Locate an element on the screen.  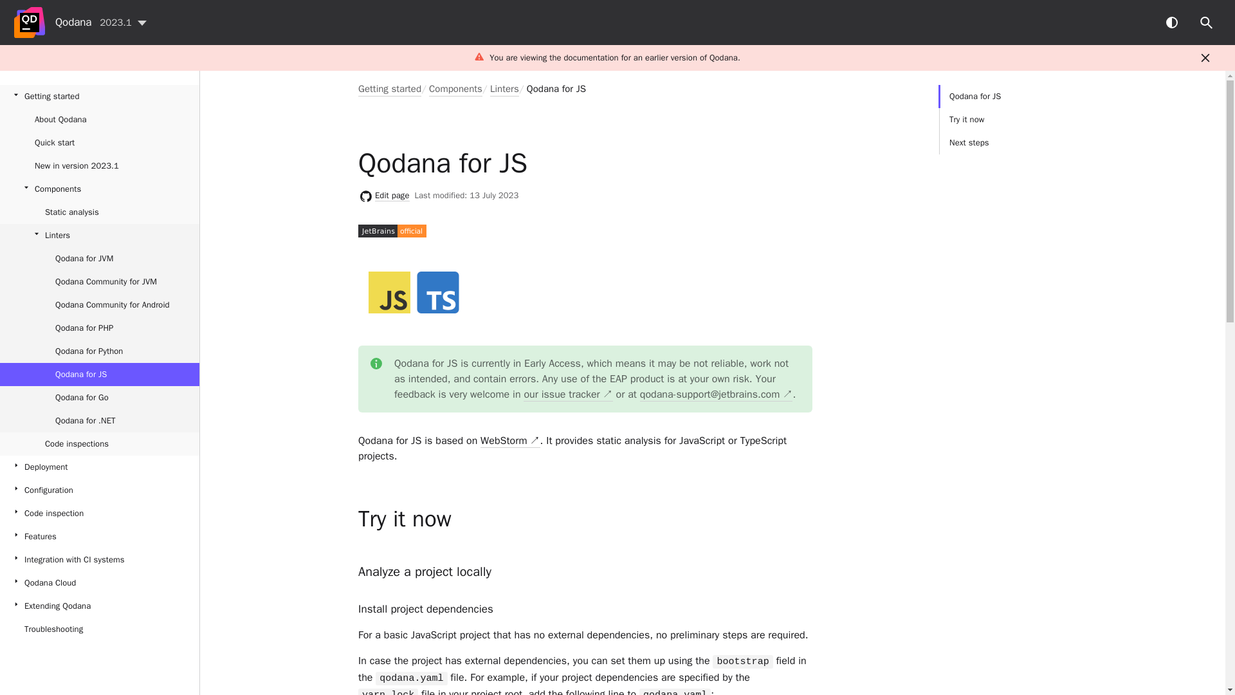
Integration with CI systems is located at coordinates (99, 560).